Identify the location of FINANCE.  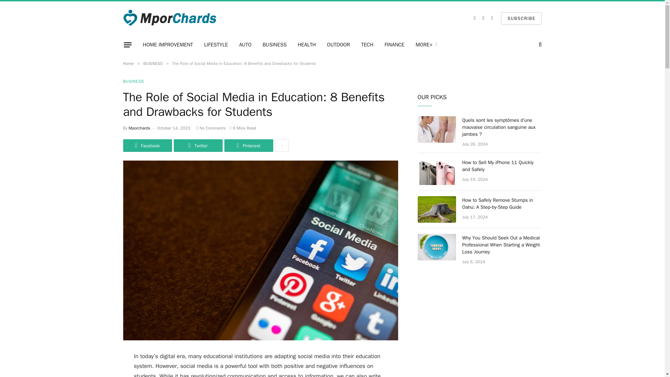
(394, 45).